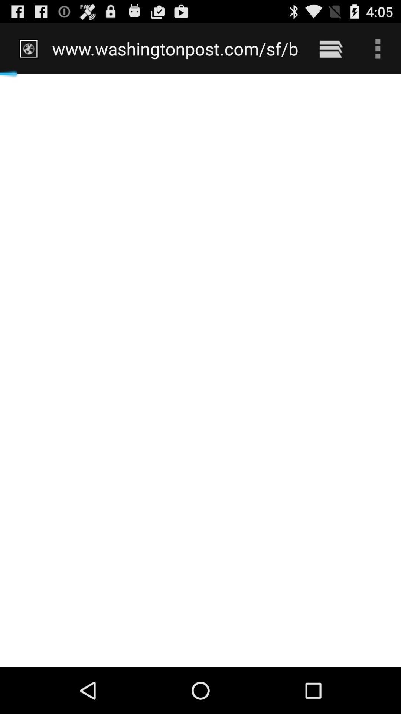 Image resolution: width=401 pixels, height=714 pixels. I want to click on turn off the icon to the right of www washingtonpost com, so click(330, 48).